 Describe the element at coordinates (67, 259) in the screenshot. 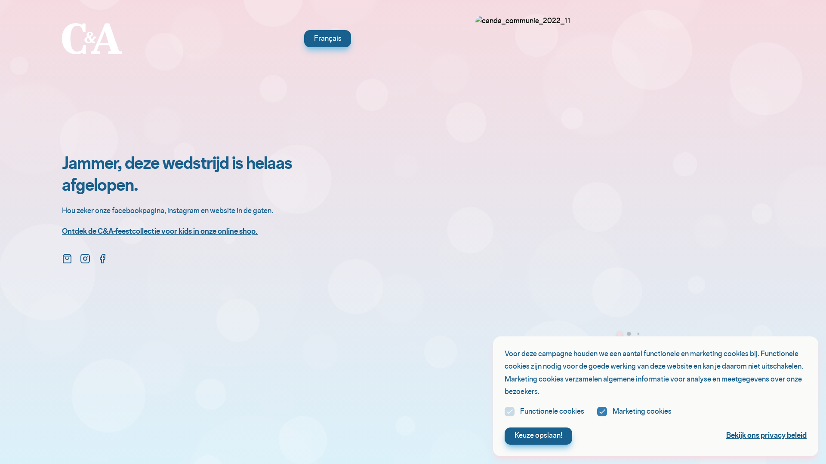

I see `Shop` at that location.